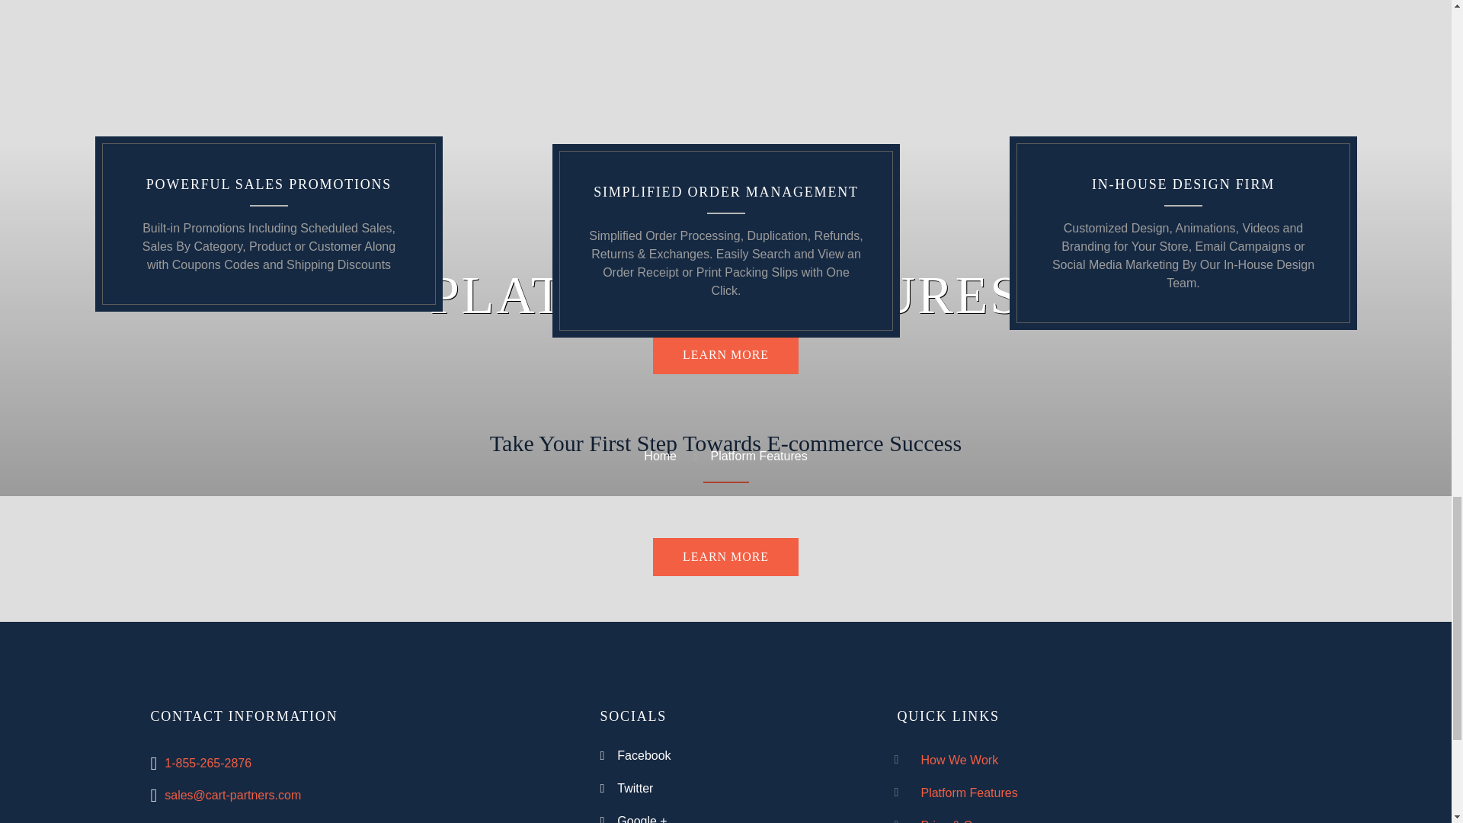 The image size is (1463, 823). Describe the element at coordinates (635, 788) in the screenshot. I see `Twitter` at that location.